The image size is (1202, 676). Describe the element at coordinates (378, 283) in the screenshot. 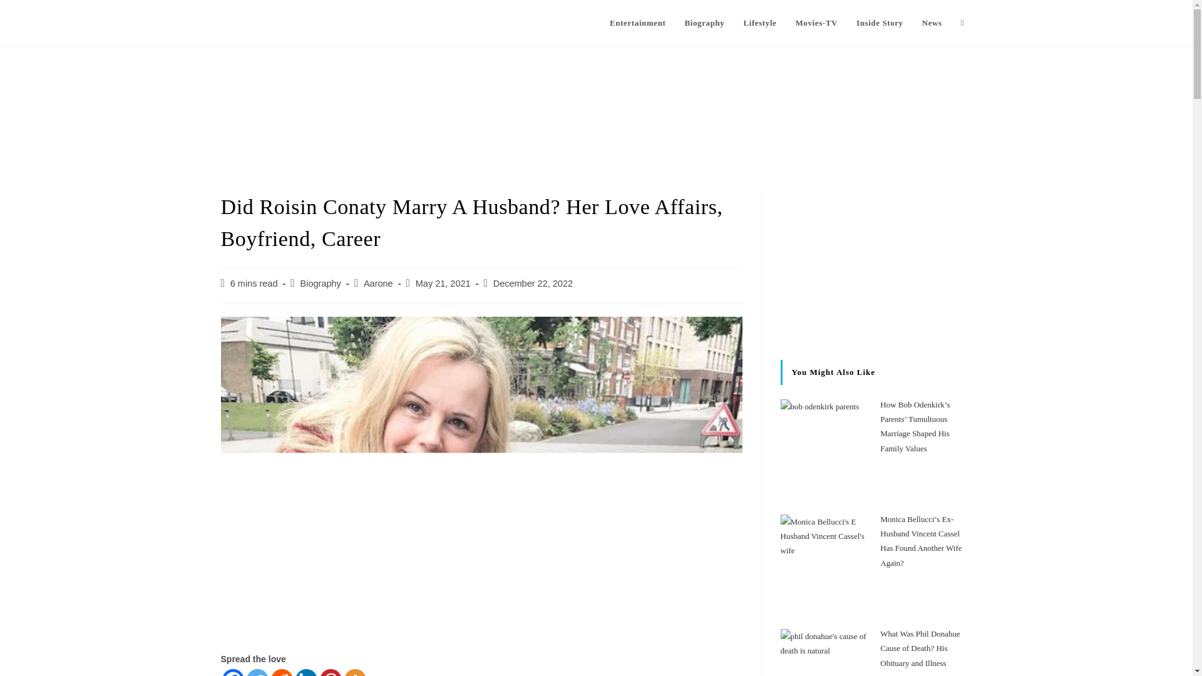

I see `Posts by Aarone` at that location.